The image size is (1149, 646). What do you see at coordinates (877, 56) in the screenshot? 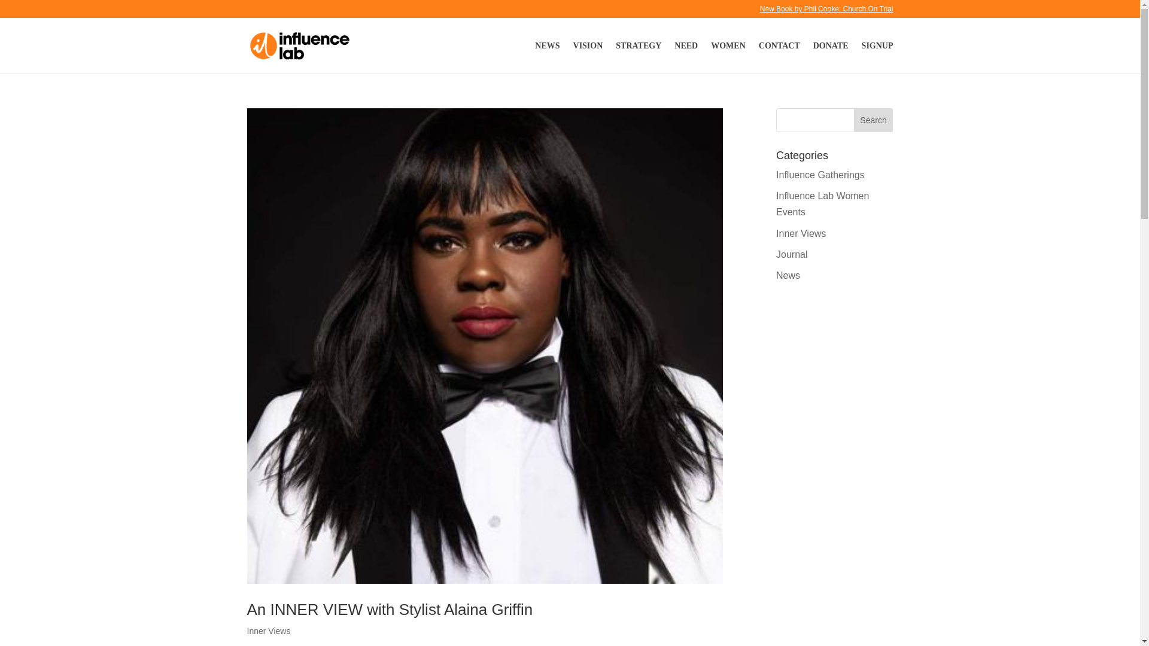
I see `SIGNUP` at bounding box center [877, 56].